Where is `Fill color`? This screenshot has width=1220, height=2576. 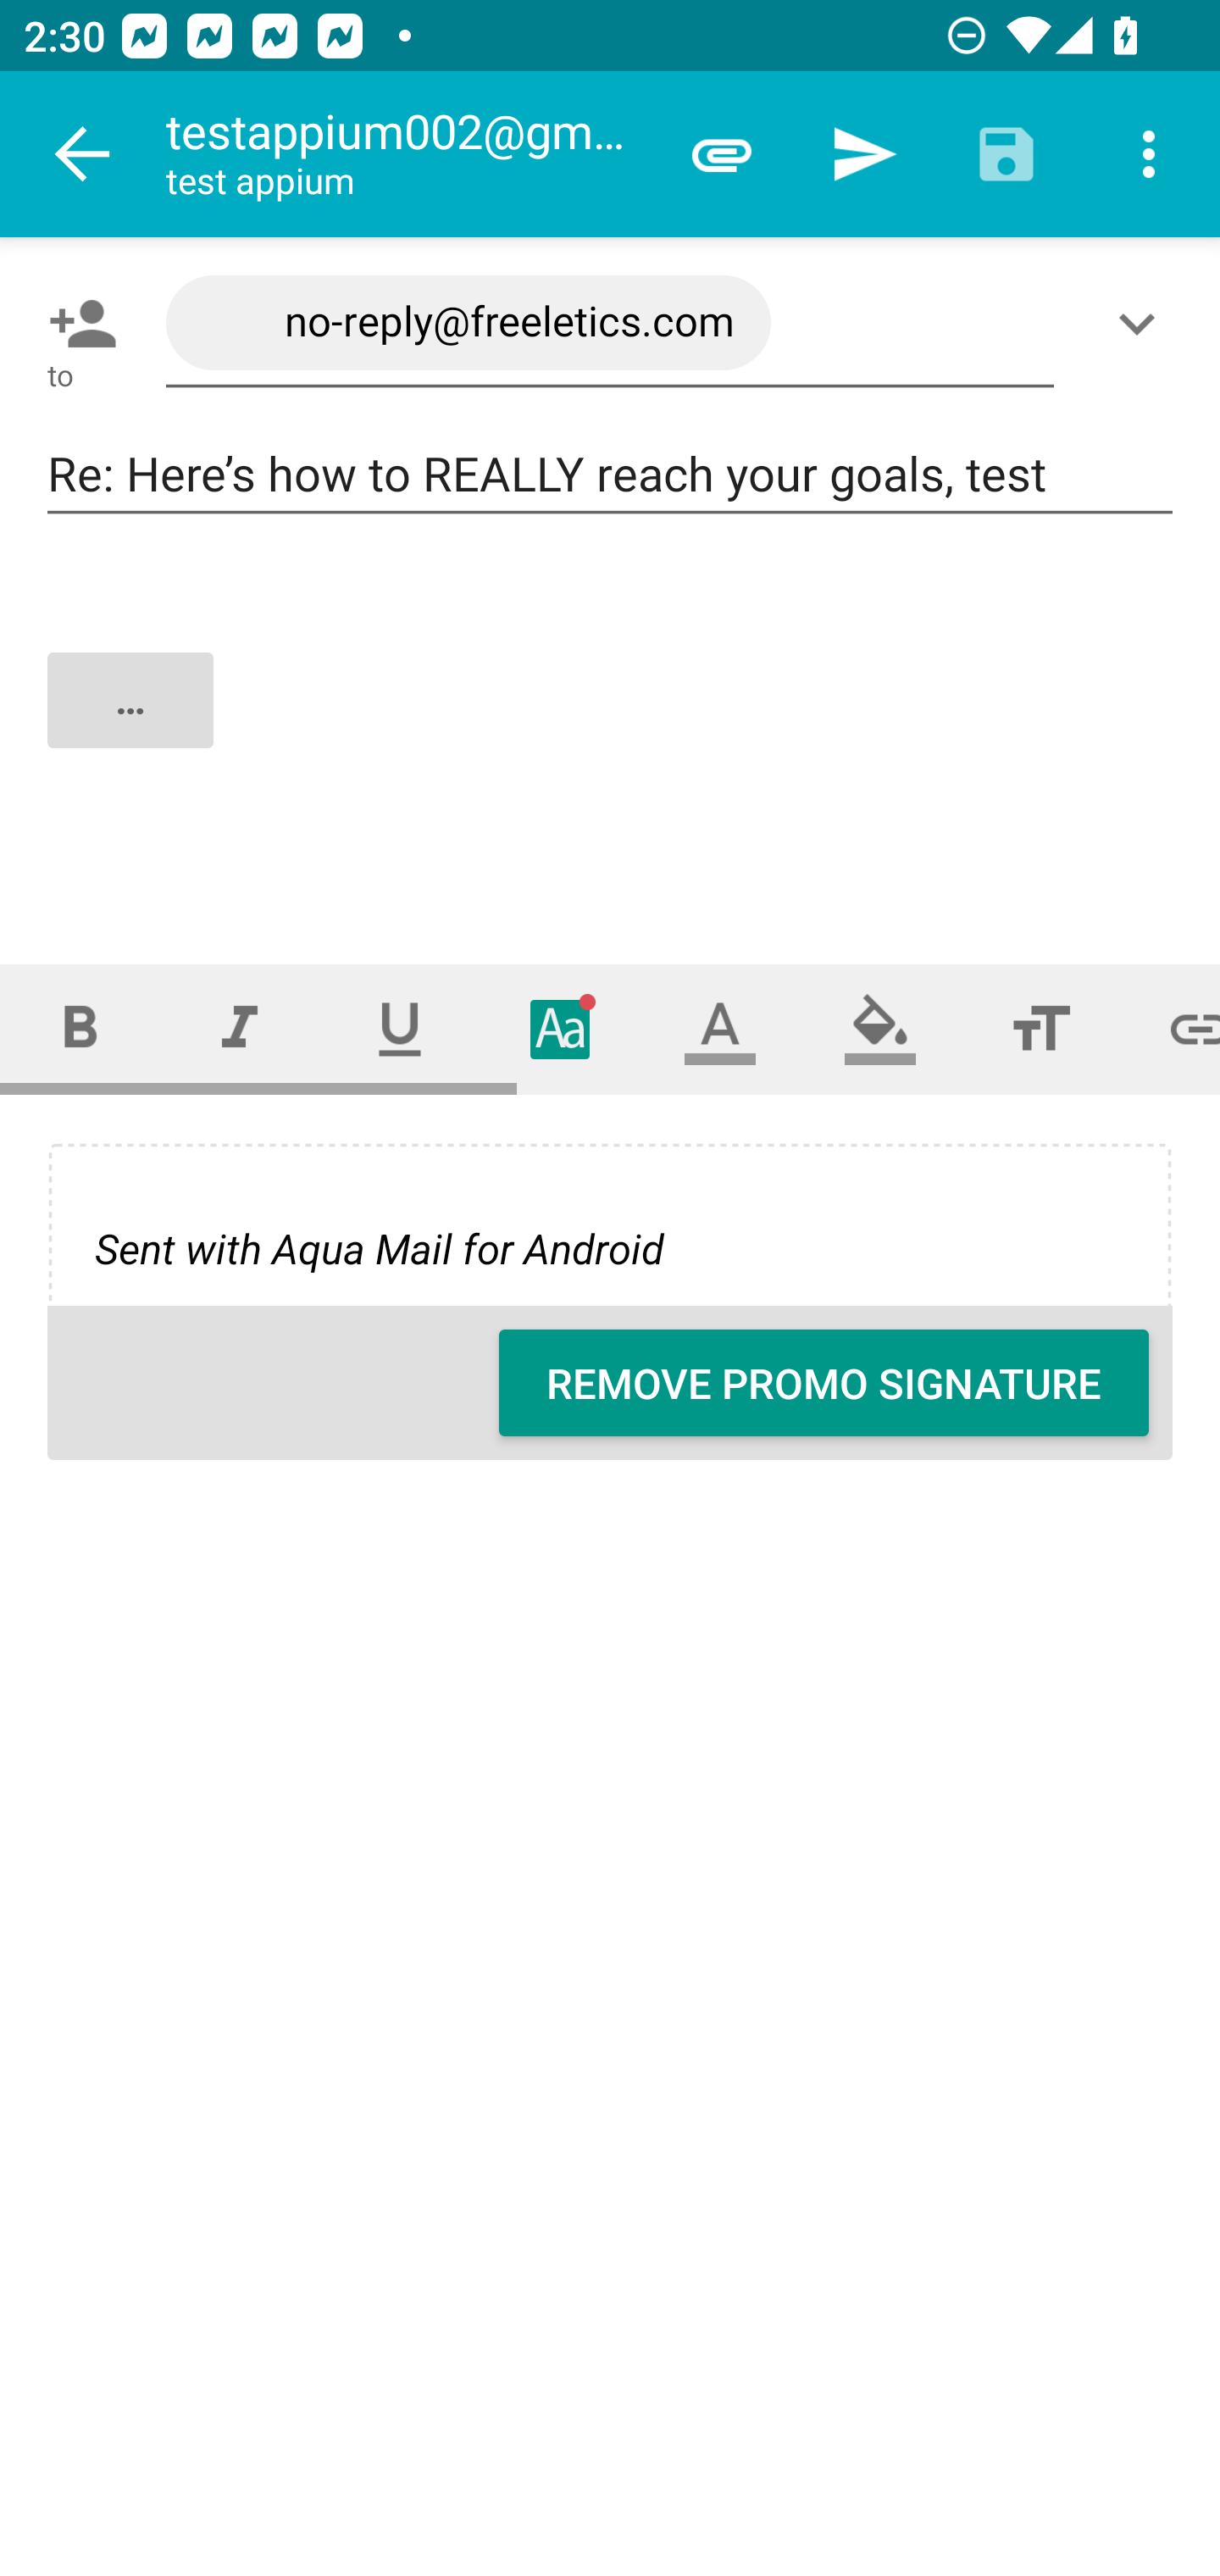 Fill color is located at coordinates (880, 1029).